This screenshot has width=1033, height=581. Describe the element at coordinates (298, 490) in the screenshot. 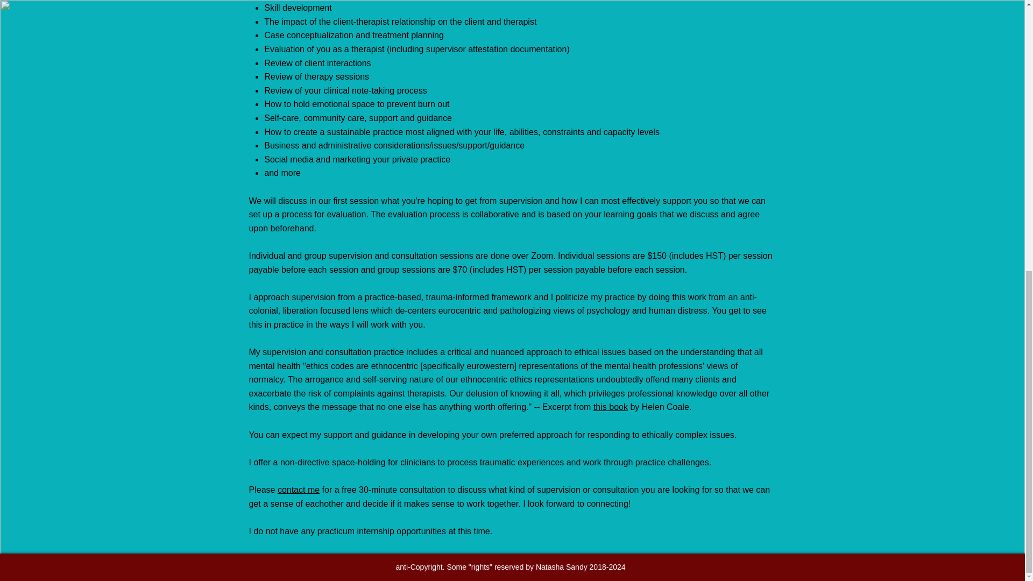

I see `contact me` at that location.